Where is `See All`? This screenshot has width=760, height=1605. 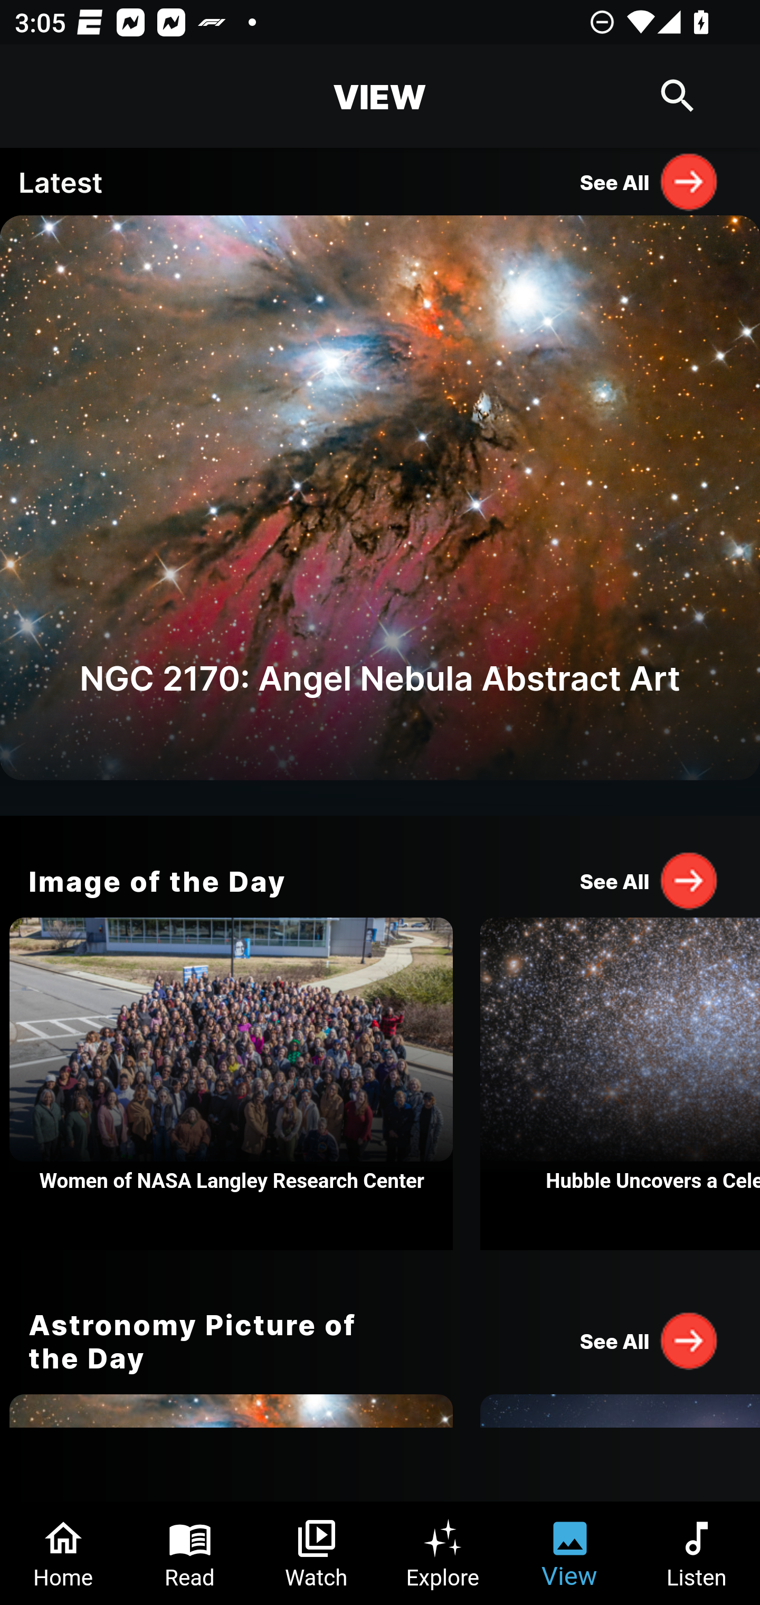
See All is located at coordinates (649, 881).